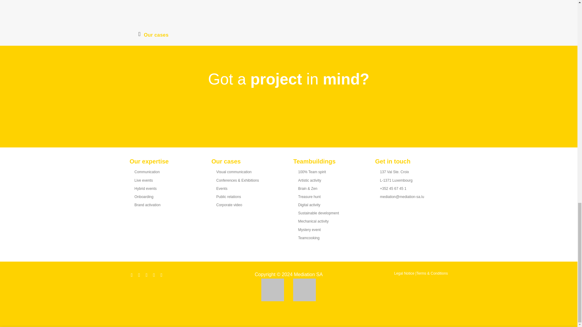 The height and width of the screenshot is (327, 582). What do you see at coordinates (147, 172) in the screenshot?
I see `Communication` at bounding box center [147, 172].